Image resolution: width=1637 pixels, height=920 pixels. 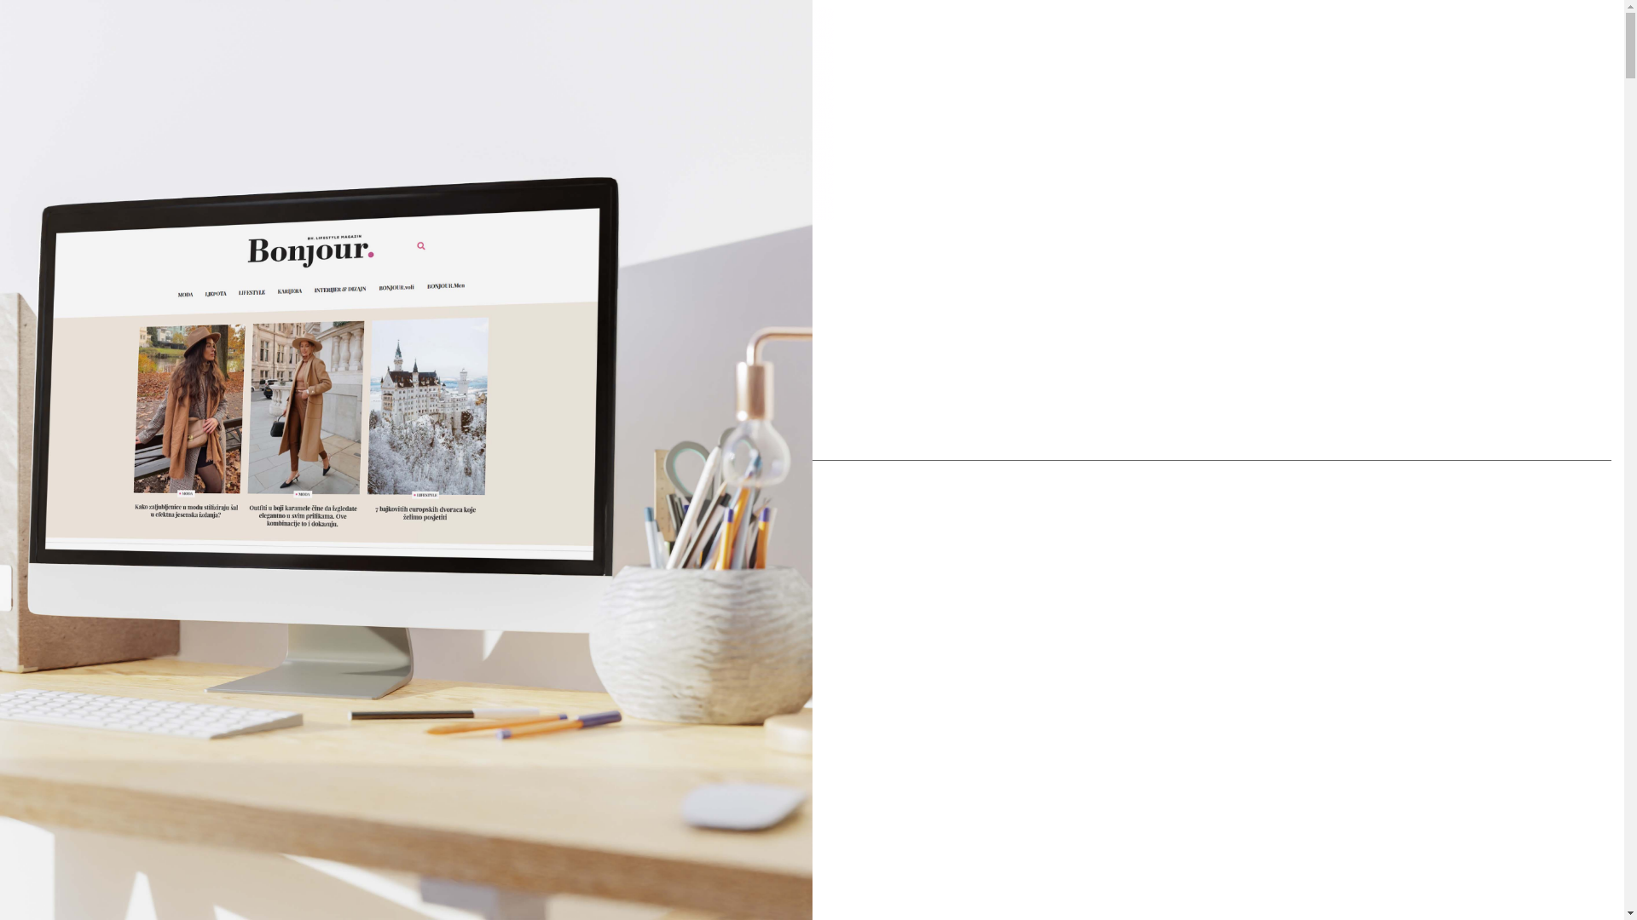 What do you see at coordinates (836, 389) in the screenshot?
I see `MODA` at bounding box center [836, 389].